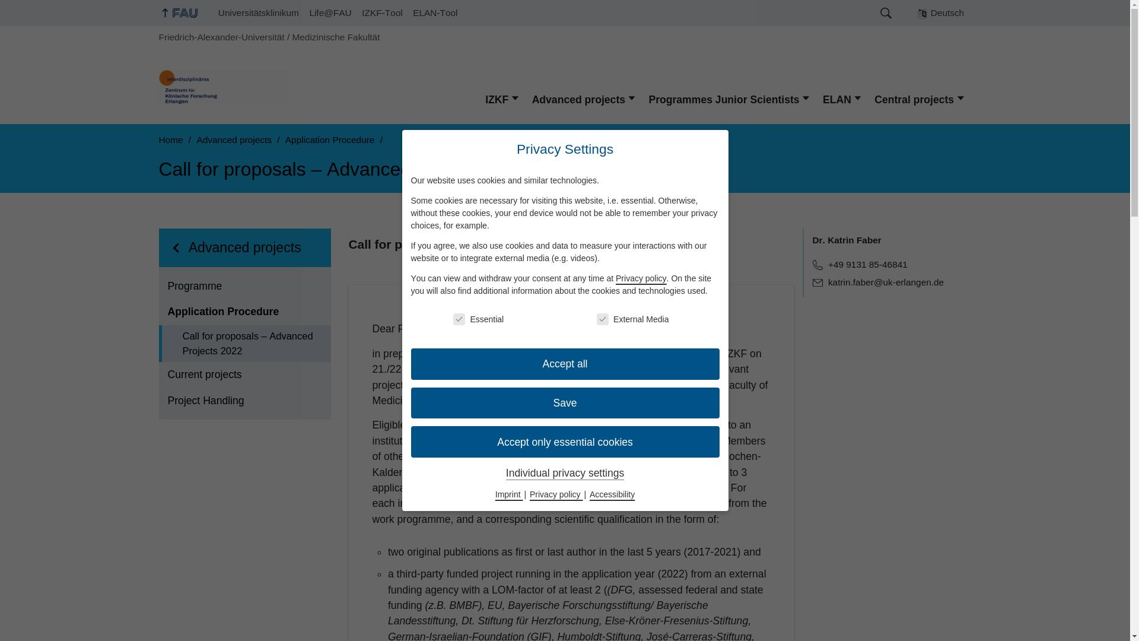 Image resolution: width=1139 pixels, height=641 pixels. I want to click on ELAN-Tool, so click(435, 13).